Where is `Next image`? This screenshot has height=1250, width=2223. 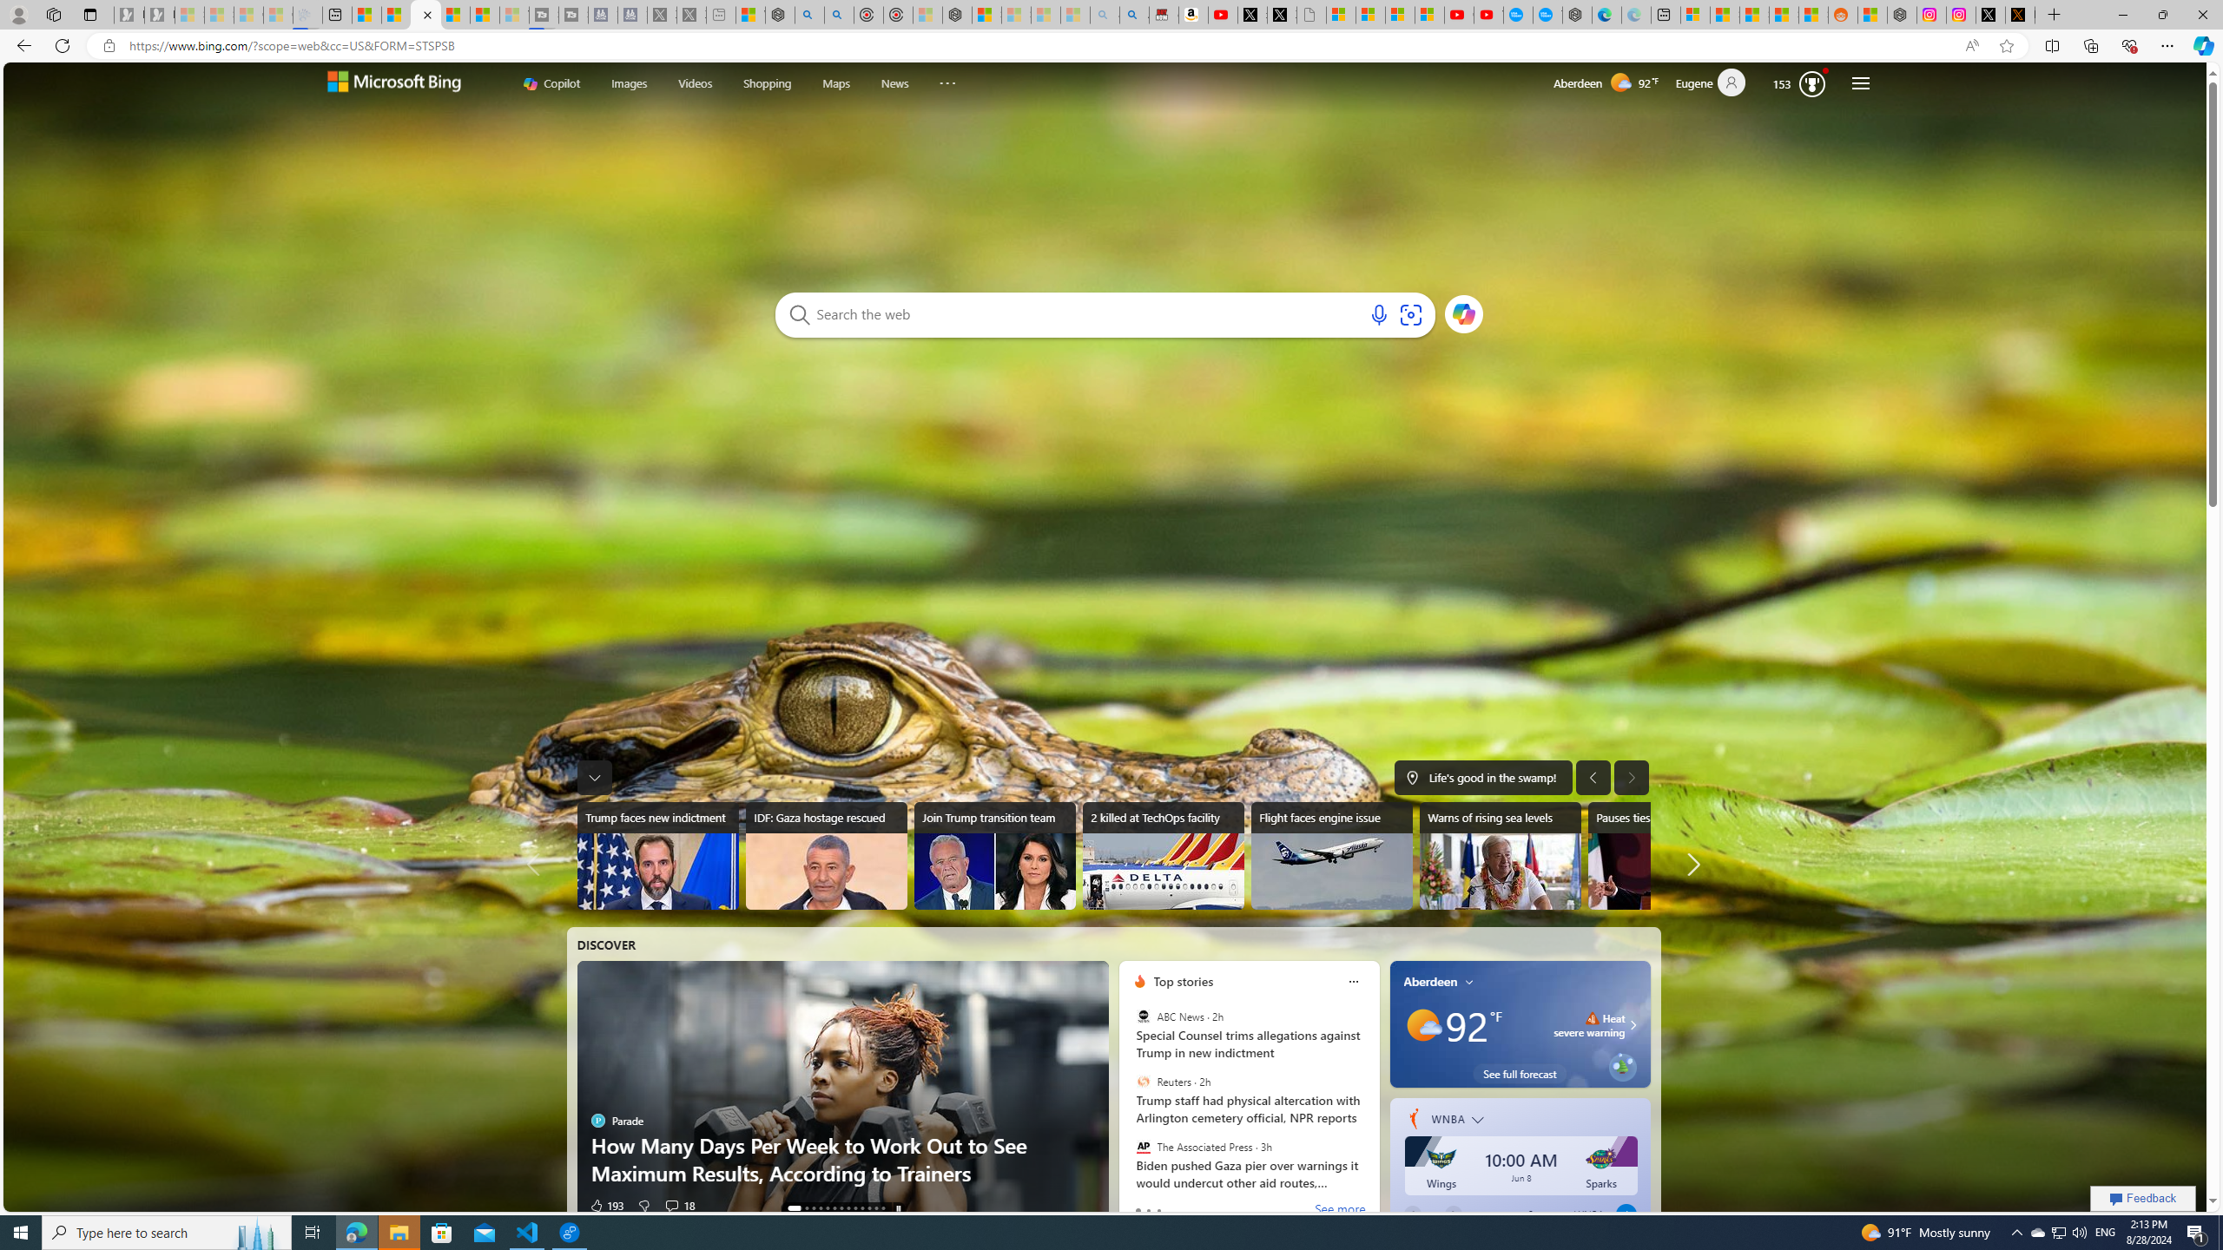
Next image is located at coordinates (1631, 777).